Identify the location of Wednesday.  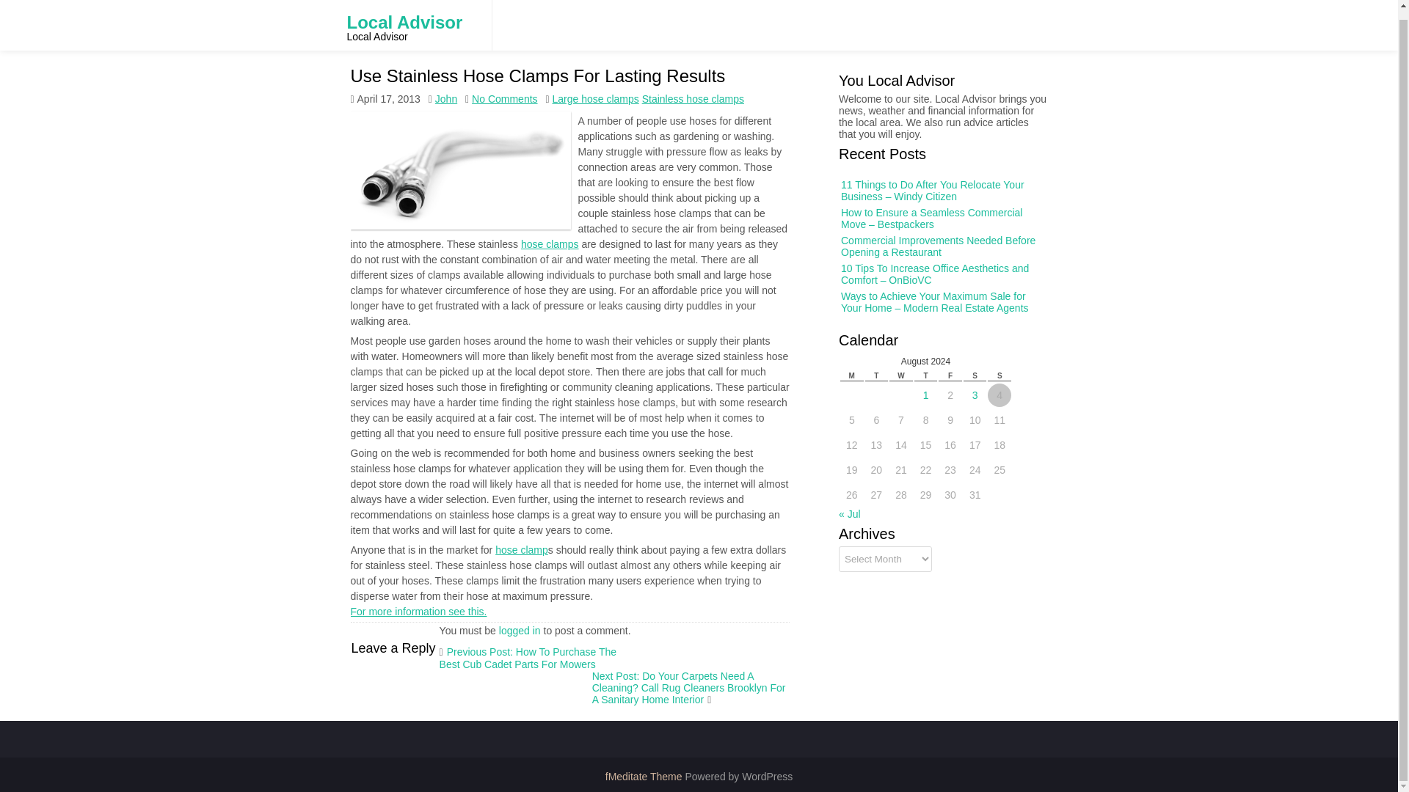
(905, 373).